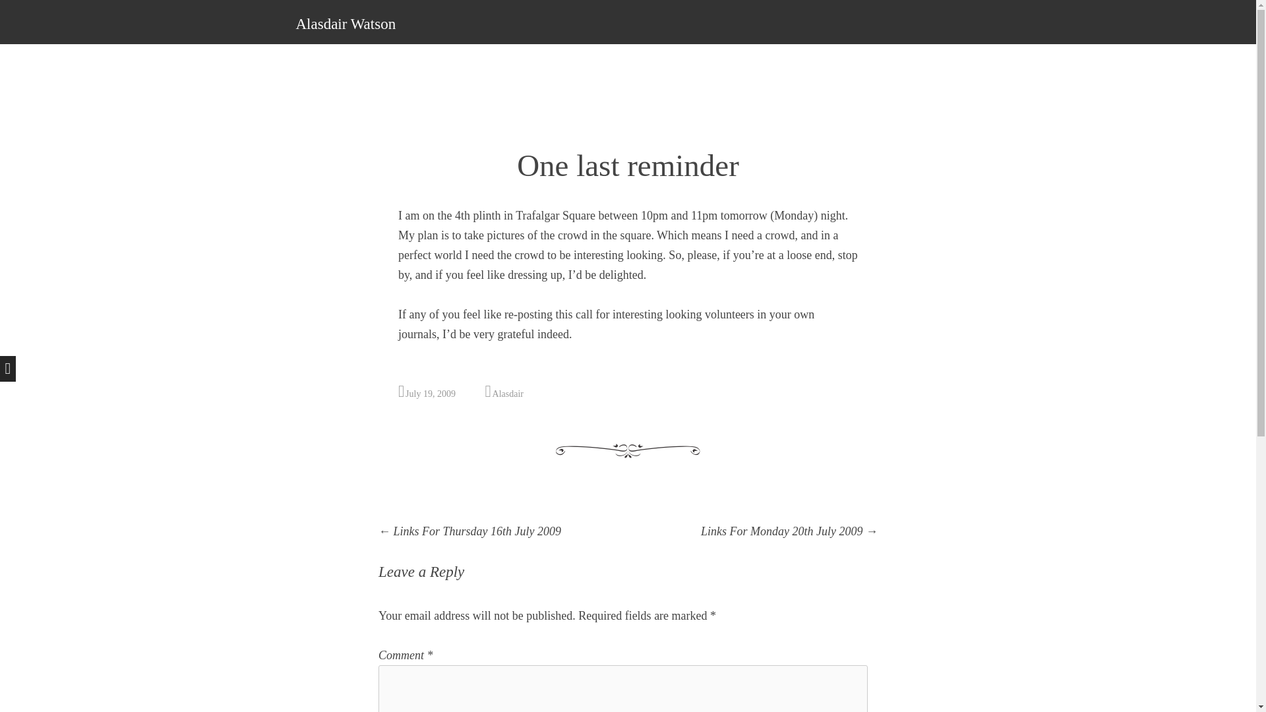  Describe the element at coordinates (430, 393) in the screenshot. I see `July 19, 2009` at that location.